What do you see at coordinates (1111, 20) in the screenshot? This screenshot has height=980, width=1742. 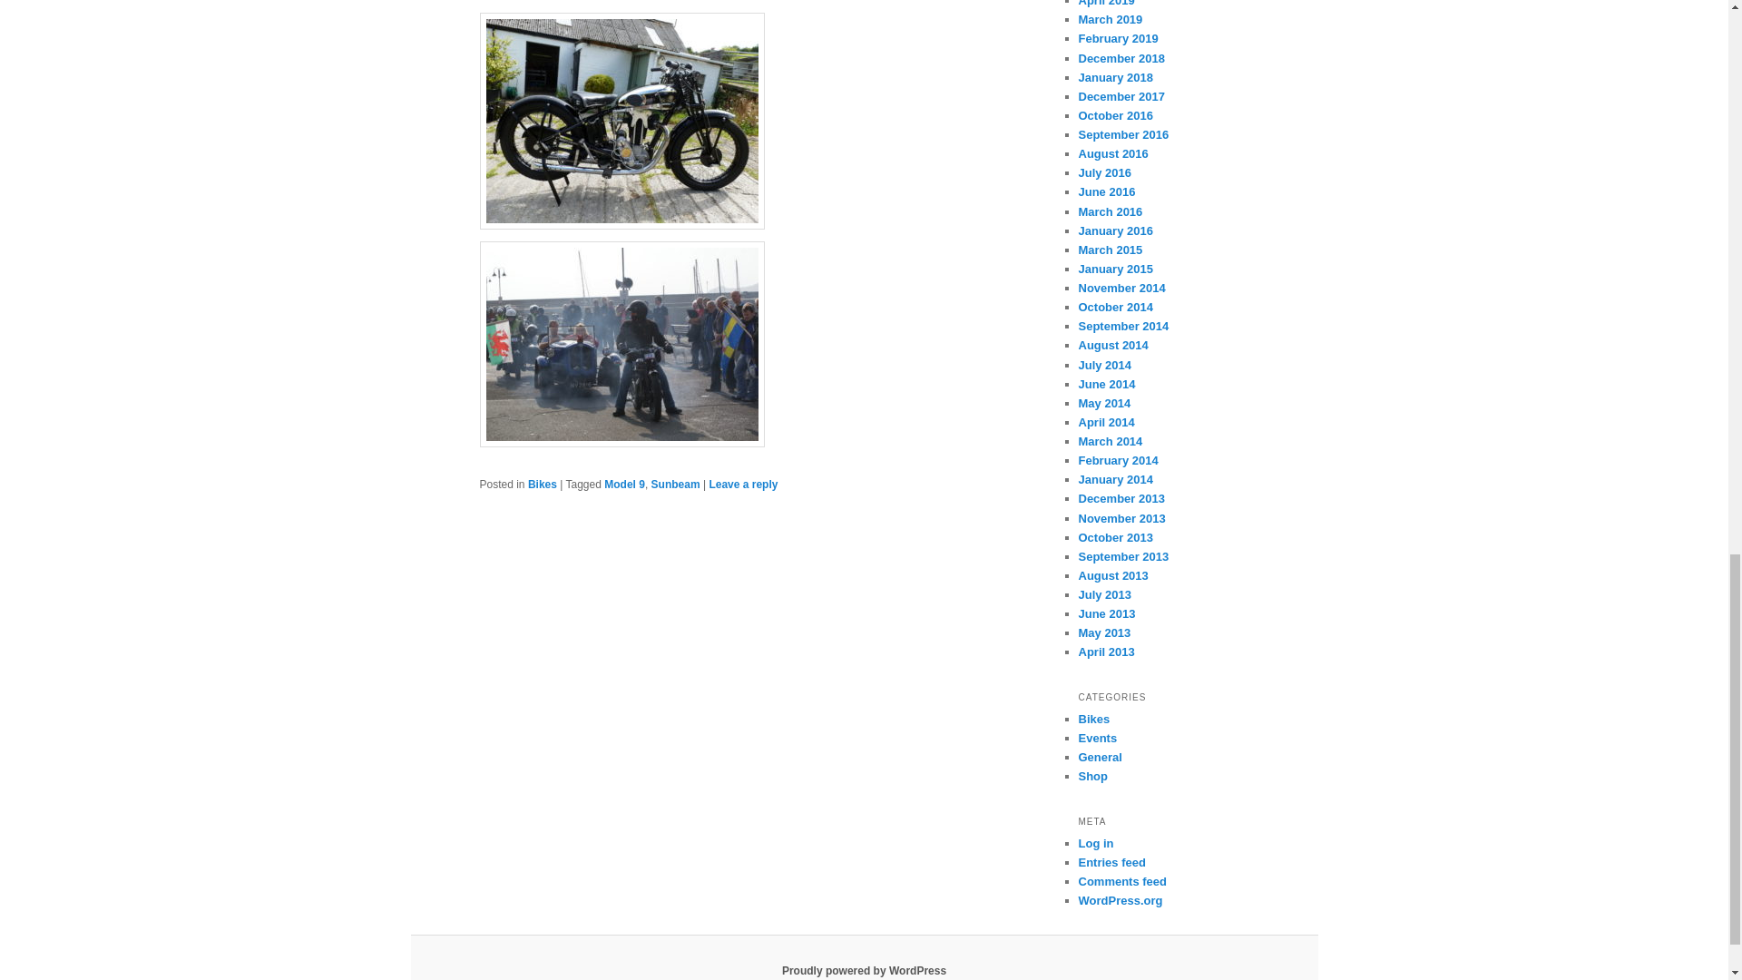 I see `March 2019` at bounding box center [1111, 20].